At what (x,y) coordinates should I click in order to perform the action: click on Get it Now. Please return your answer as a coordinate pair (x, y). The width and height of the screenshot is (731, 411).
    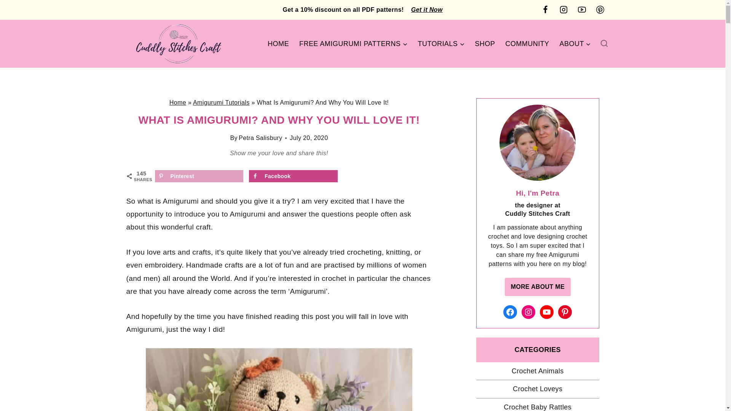
    Looking at the image, I should click on (427, 9).